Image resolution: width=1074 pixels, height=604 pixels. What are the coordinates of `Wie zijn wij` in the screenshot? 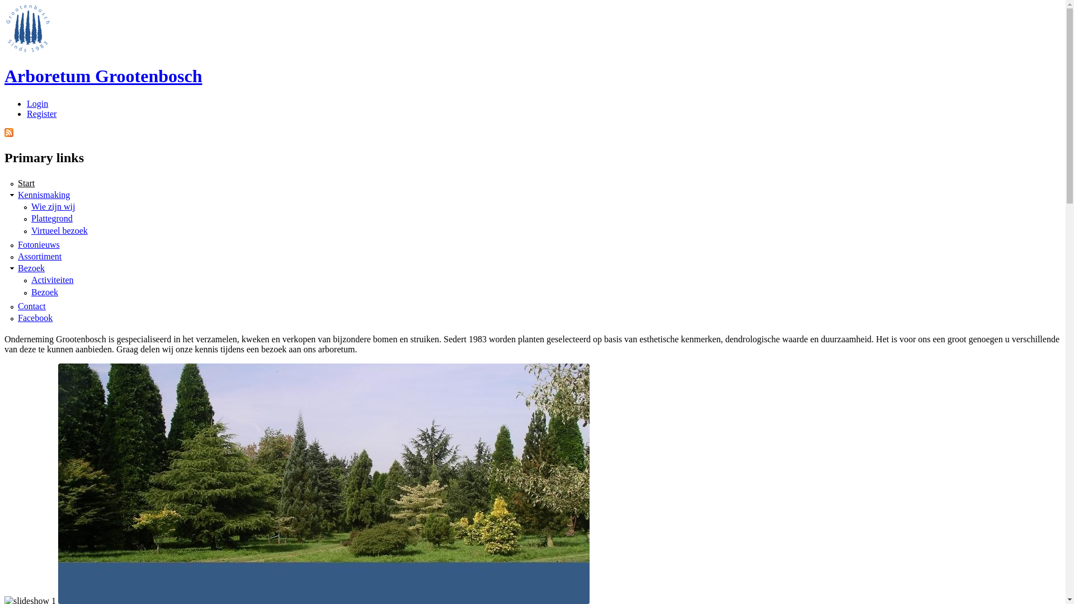 It's located at (53, 207).